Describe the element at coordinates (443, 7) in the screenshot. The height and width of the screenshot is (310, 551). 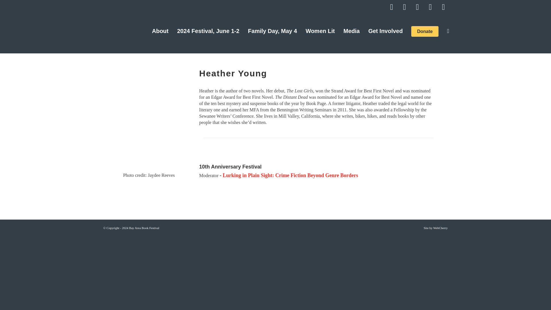
I see `Rss` at that location.